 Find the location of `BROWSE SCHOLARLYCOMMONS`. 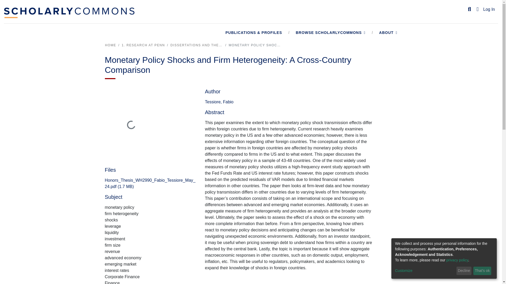

BROWSE SCHOLARLYCOMMONS is located at coordinates (330, 33).